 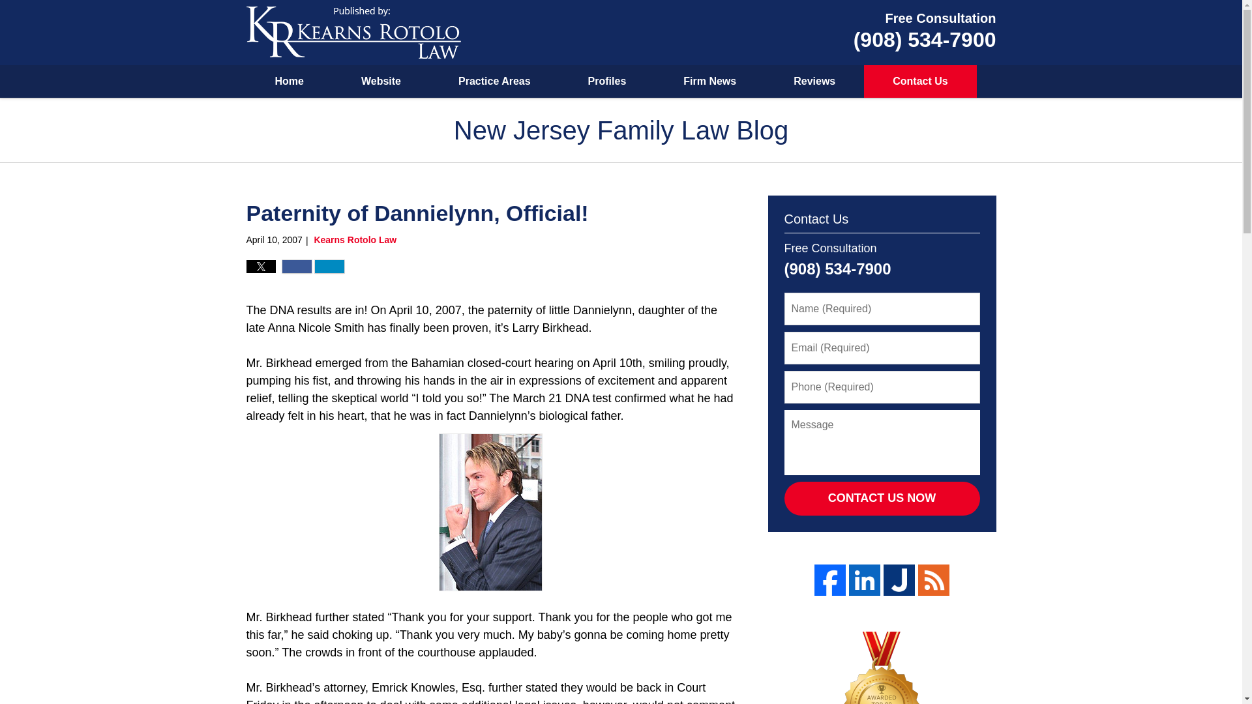 What do you see at coordinates (864, 580) in the screenshot?
I see `LinkedIn` at bounding box center [864, 580].